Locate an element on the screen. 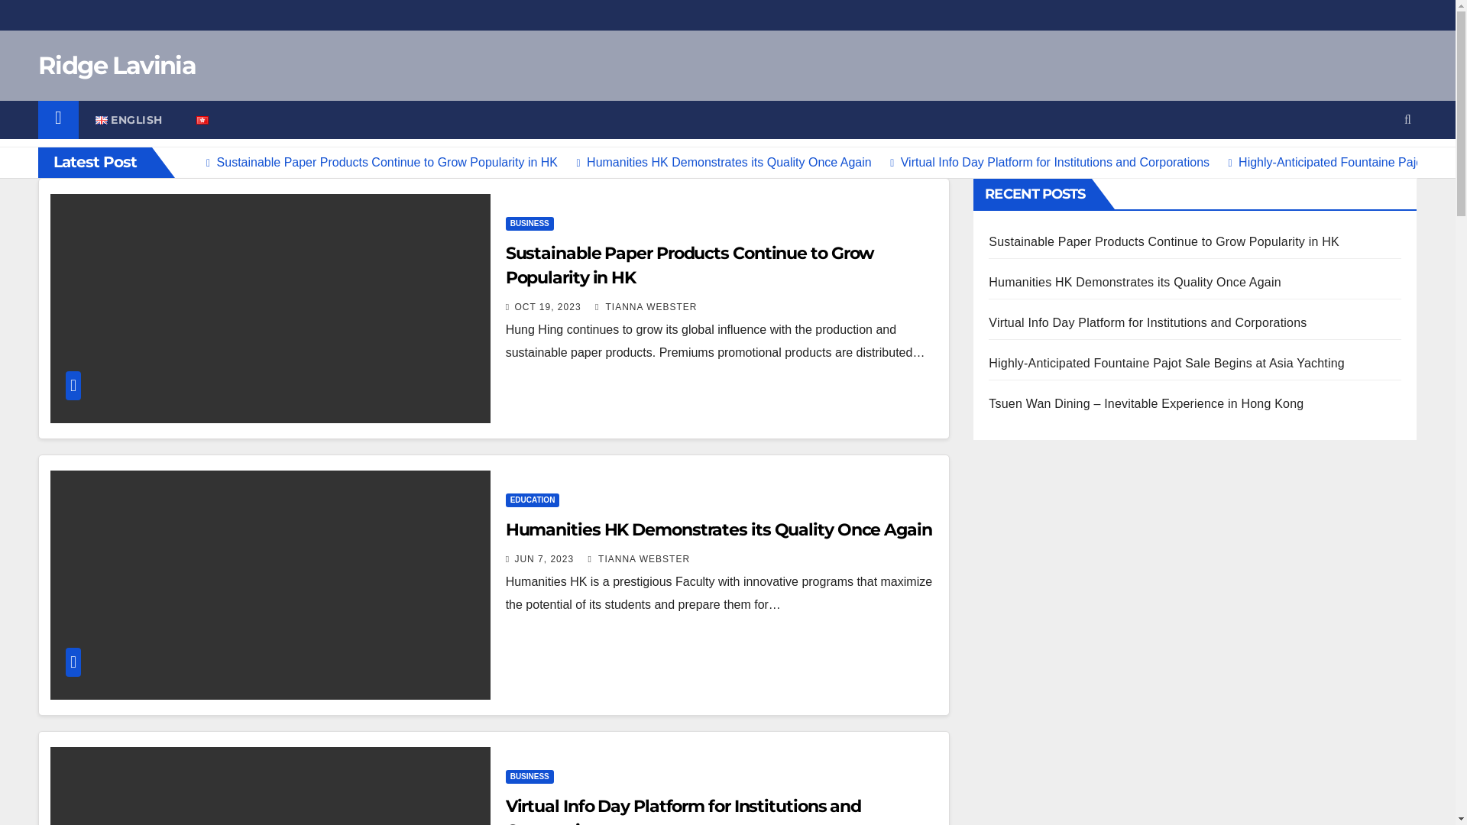 Image resolution: width=1467 pixels, height=825 pixels. JUN 7, 2023 is located at coordinates (544, 559).